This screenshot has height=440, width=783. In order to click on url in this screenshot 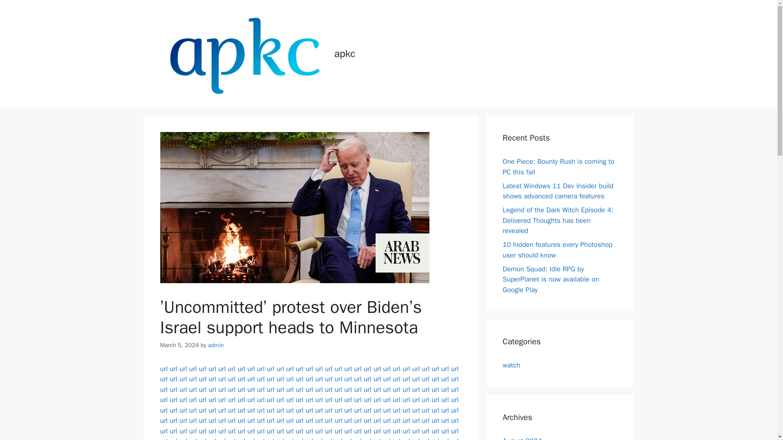, I will do `click(174, 379)`.